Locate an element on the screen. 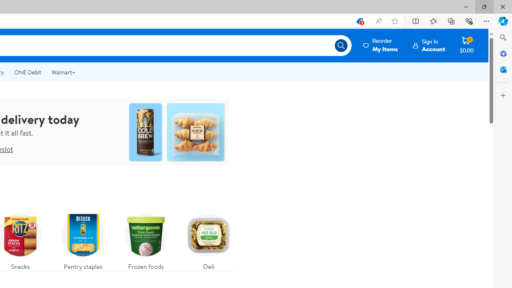  Search icon is located at coordinates (341, 46).